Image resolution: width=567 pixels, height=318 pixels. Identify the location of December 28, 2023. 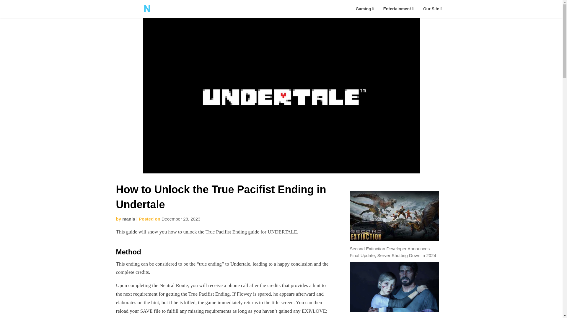
(181, 219).